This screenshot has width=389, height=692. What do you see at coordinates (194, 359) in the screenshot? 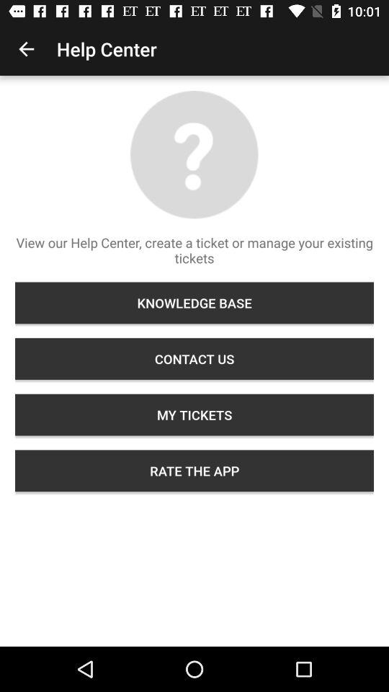
I see `choose the icon below the knowledge base icon` at bounding box center [194, 359].